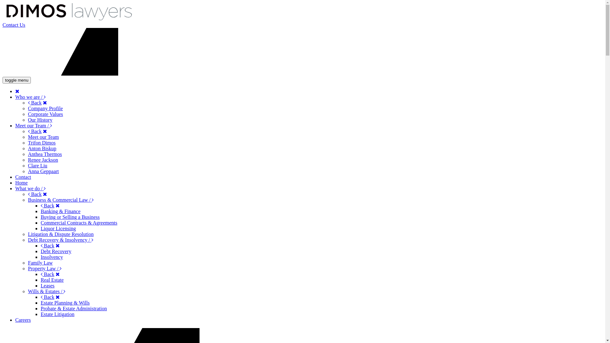 The height and width of the screenshot is (343, 610). I want to click on Anna Geppaart, so click(43, 171).